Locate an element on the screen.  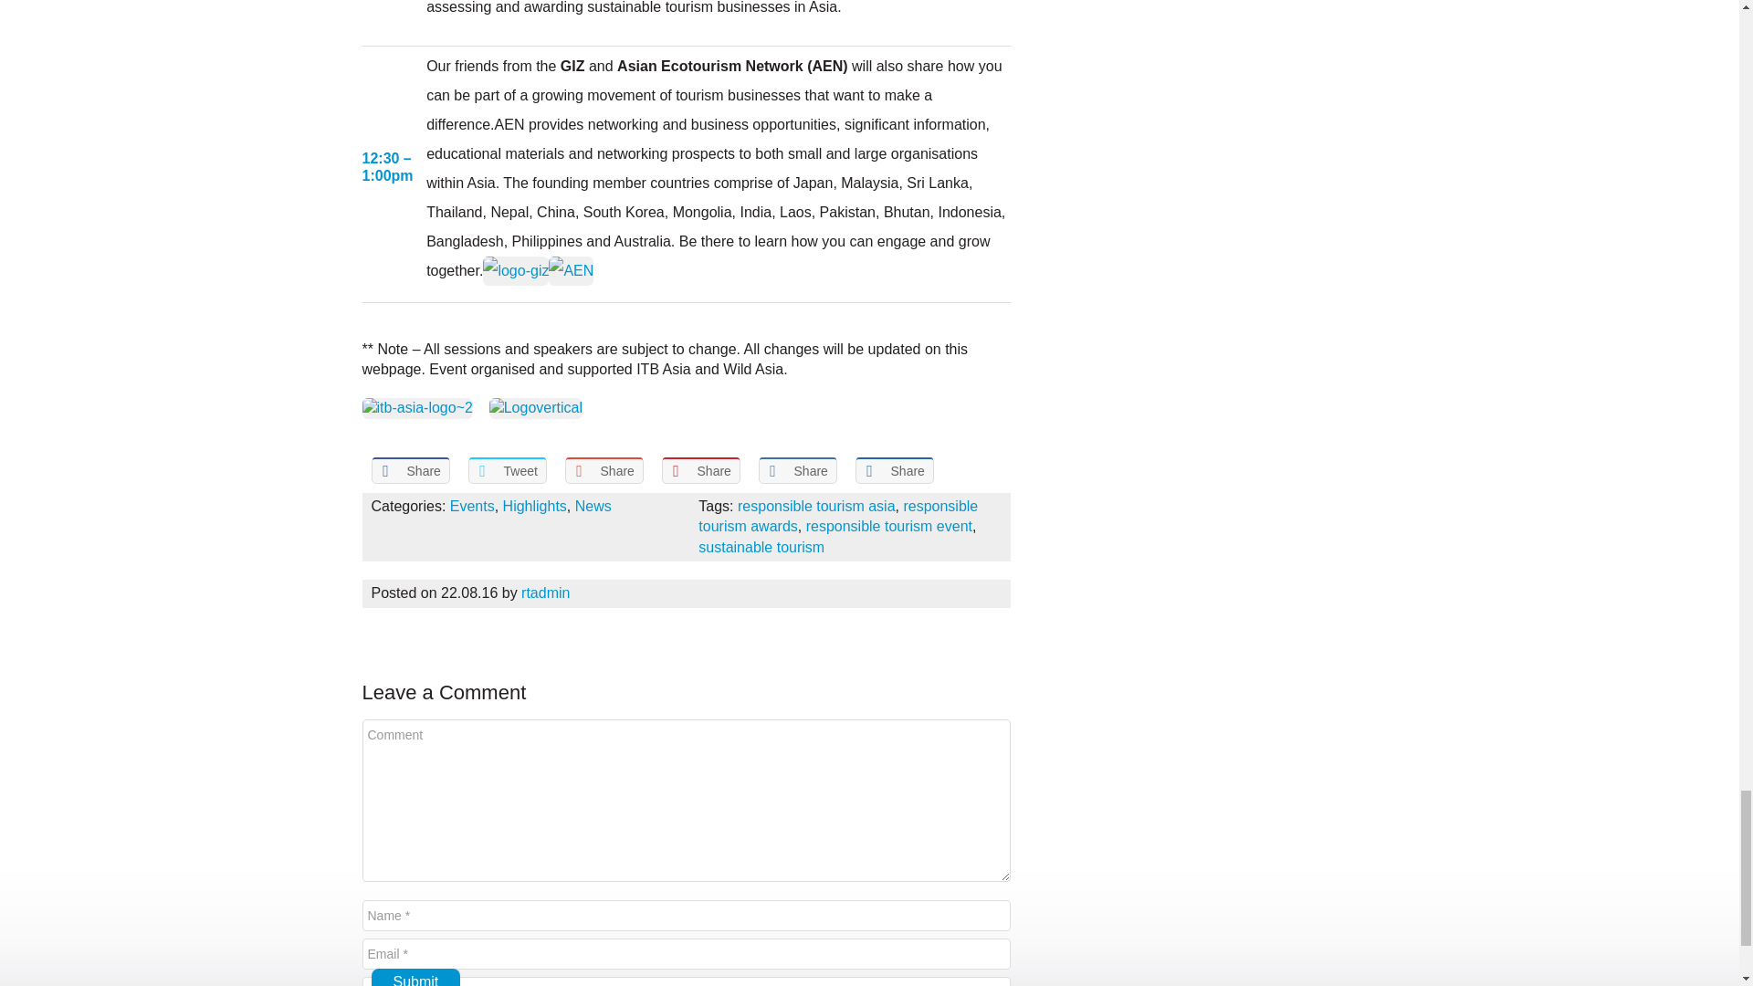
Share on Twitter is located at coordinates (506, 471).